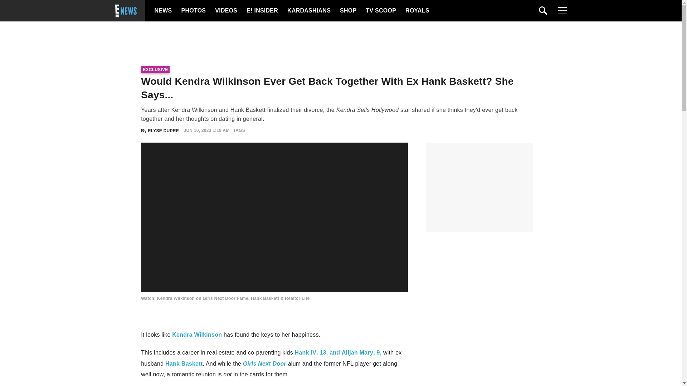 This screenshot has width=687, height=386. Describe the element at coordinates (184, 363) in the screenshot. I see `Hank Baskett` at that location.